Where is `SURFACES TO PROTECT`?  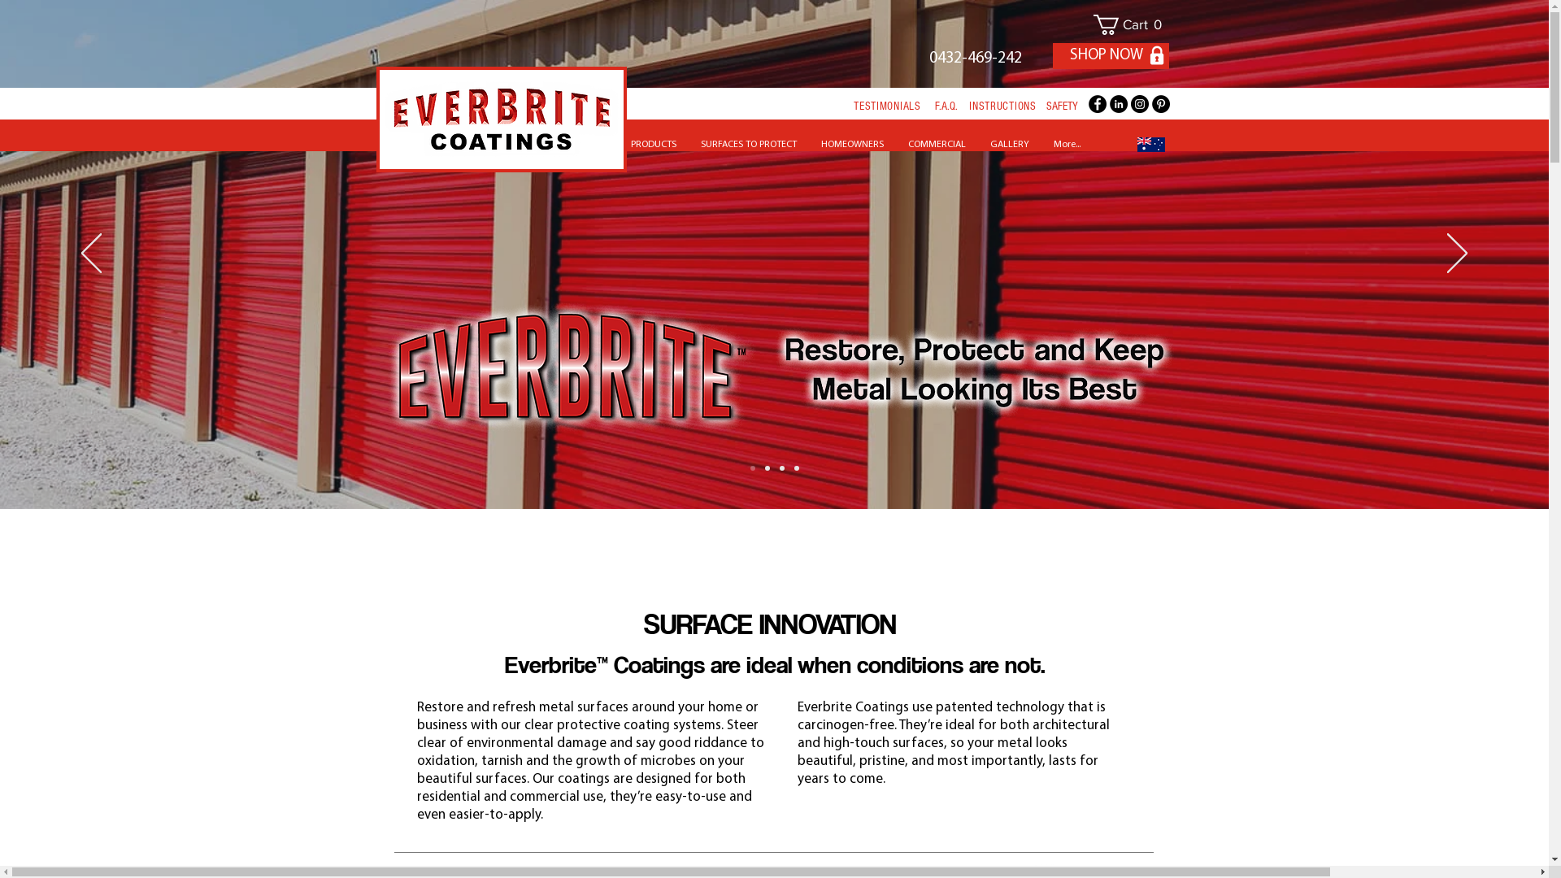
SURFACES TO PROTECT is located at coordinates (748, 145).